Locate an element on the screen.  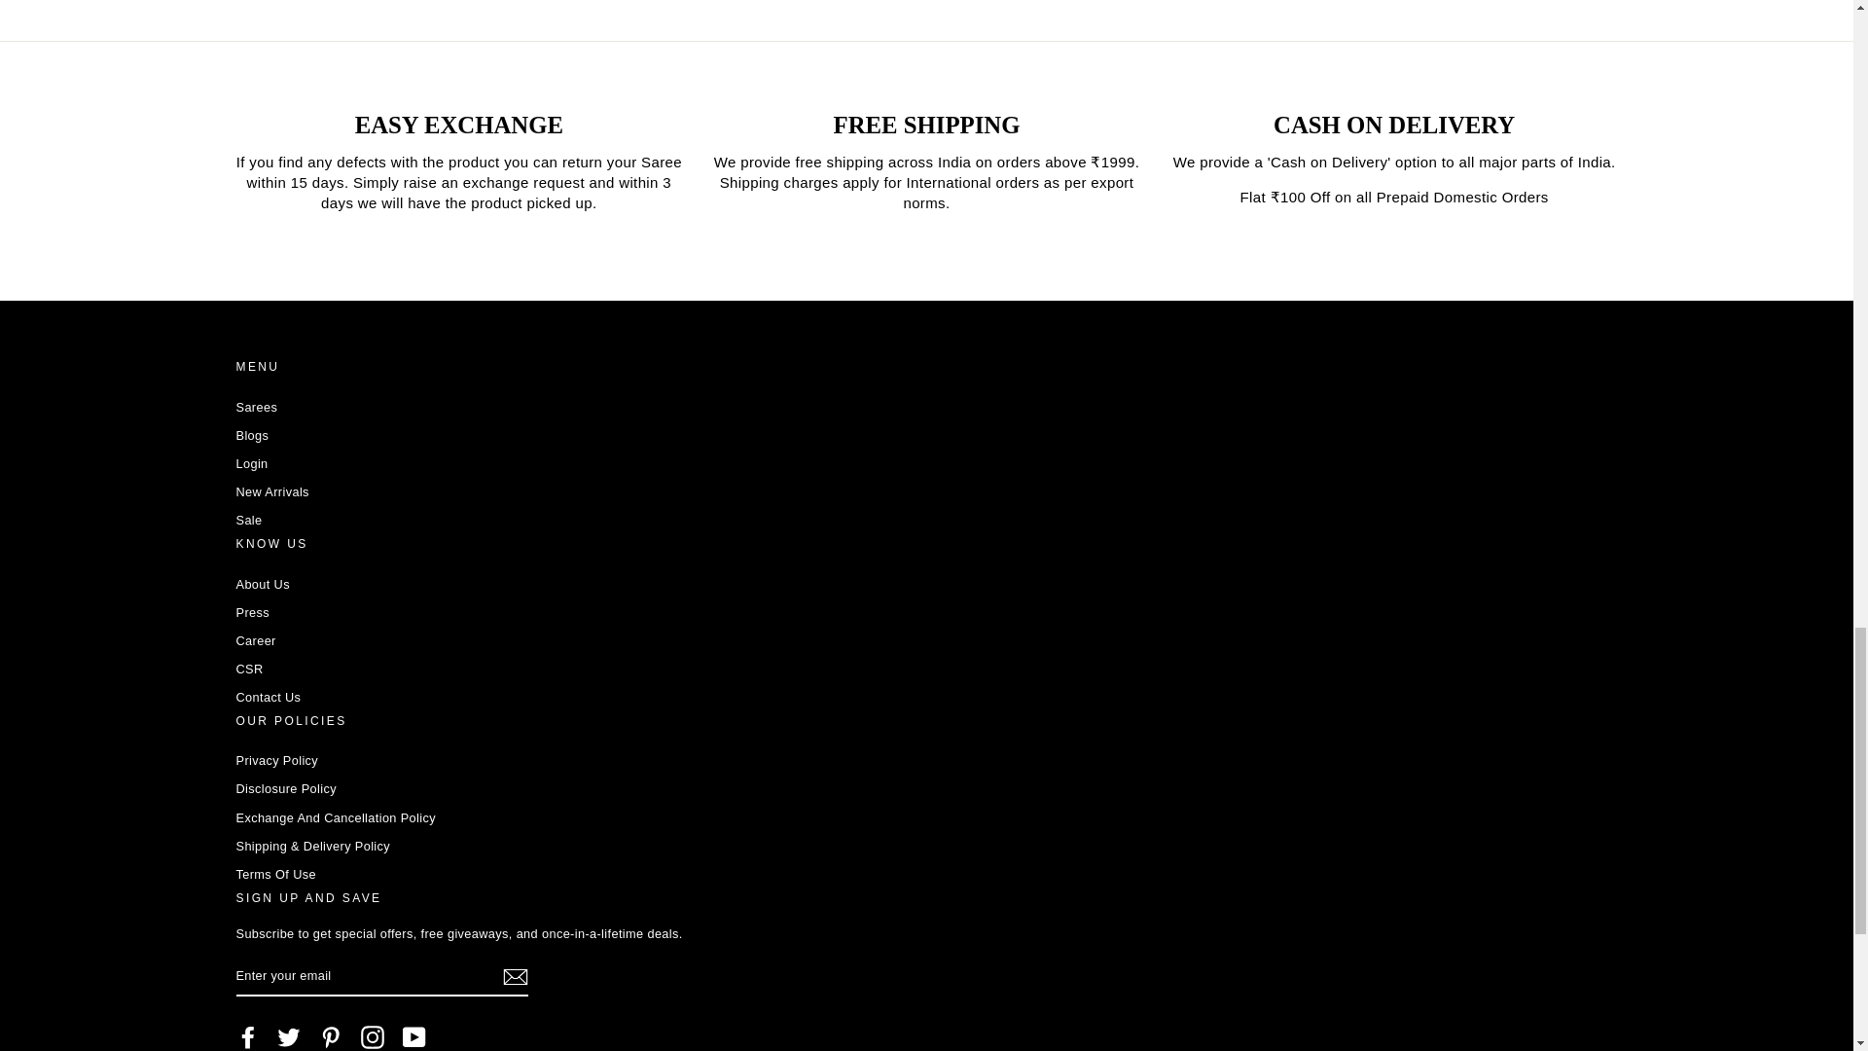
Aura Studio India on Twitter is located at coordinates (288, 1037).